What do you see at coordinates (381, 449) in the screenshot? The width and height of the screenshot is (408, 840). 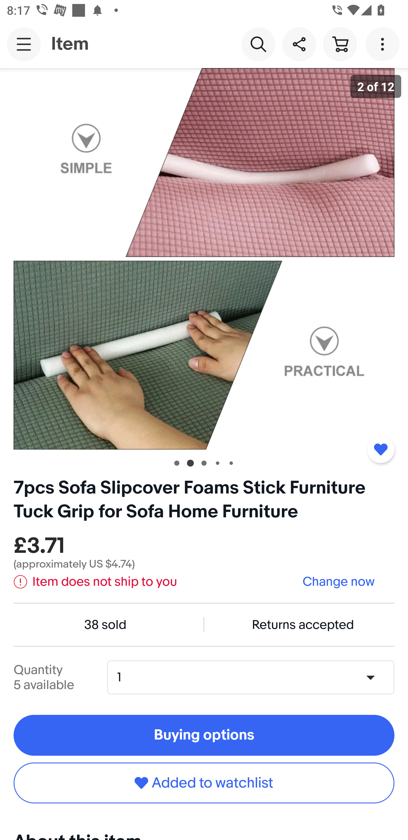 I see `Added to watchlist` at bounding box center [381, 449].